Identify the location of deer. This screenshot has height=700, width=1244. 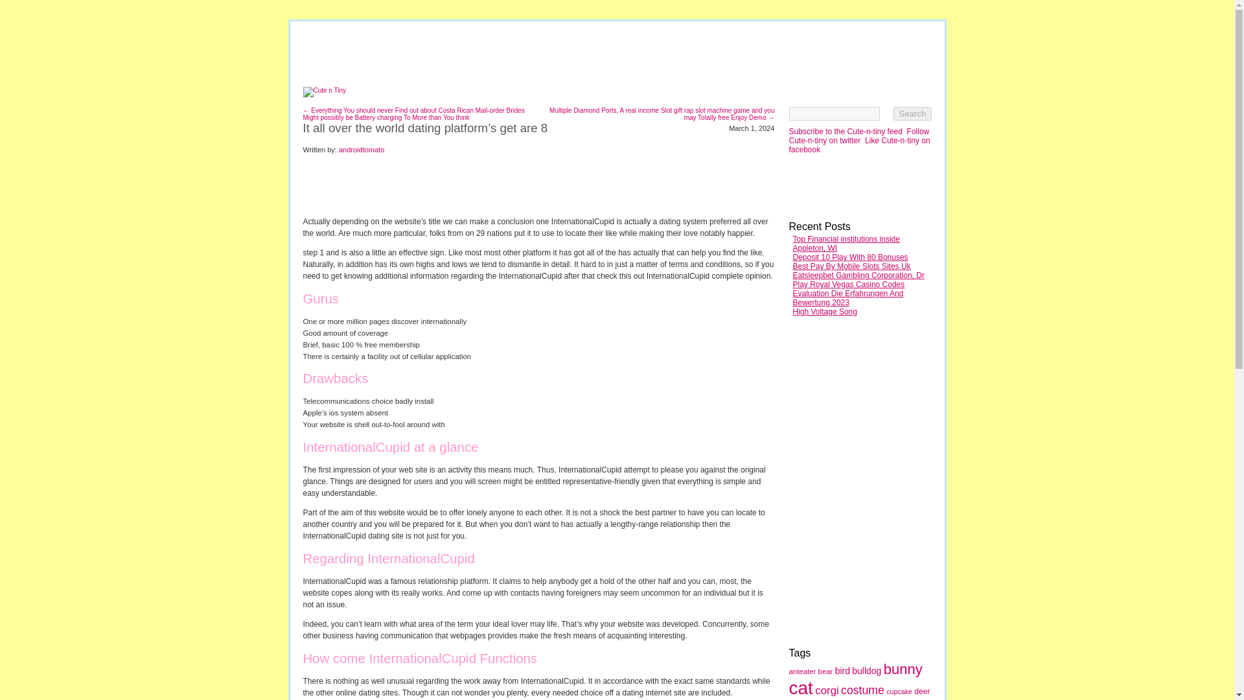
(921, 691).